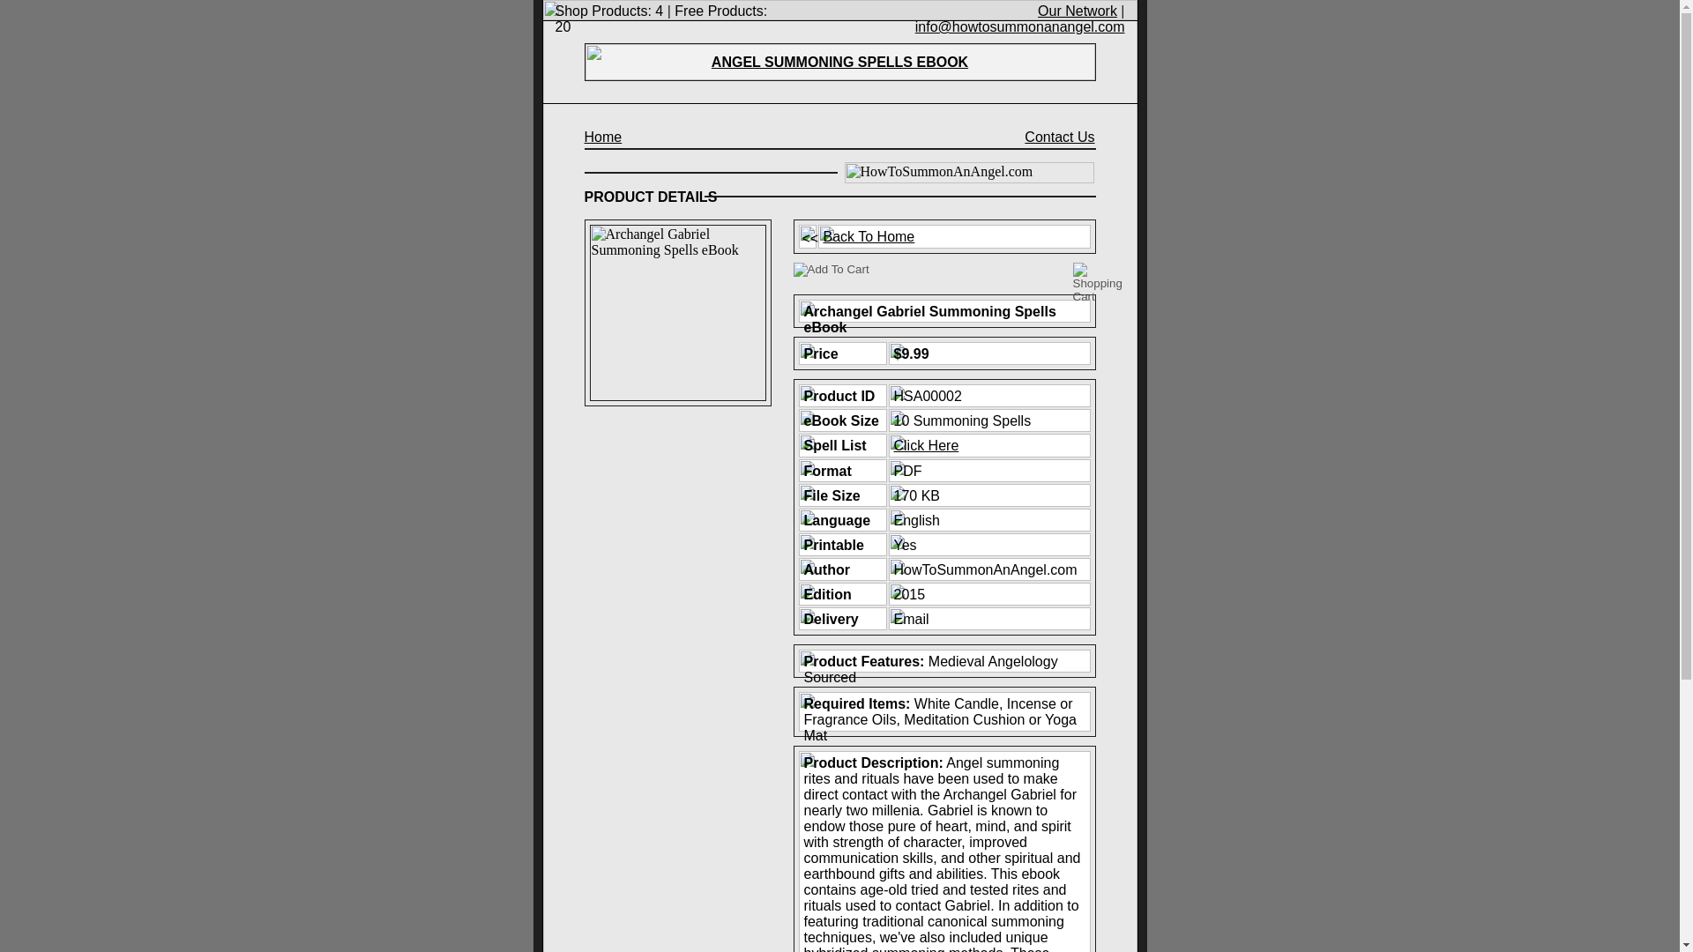 The height and width of the screenshot is (952, 1693). I want to click on Our Network, so click(1078, 11).